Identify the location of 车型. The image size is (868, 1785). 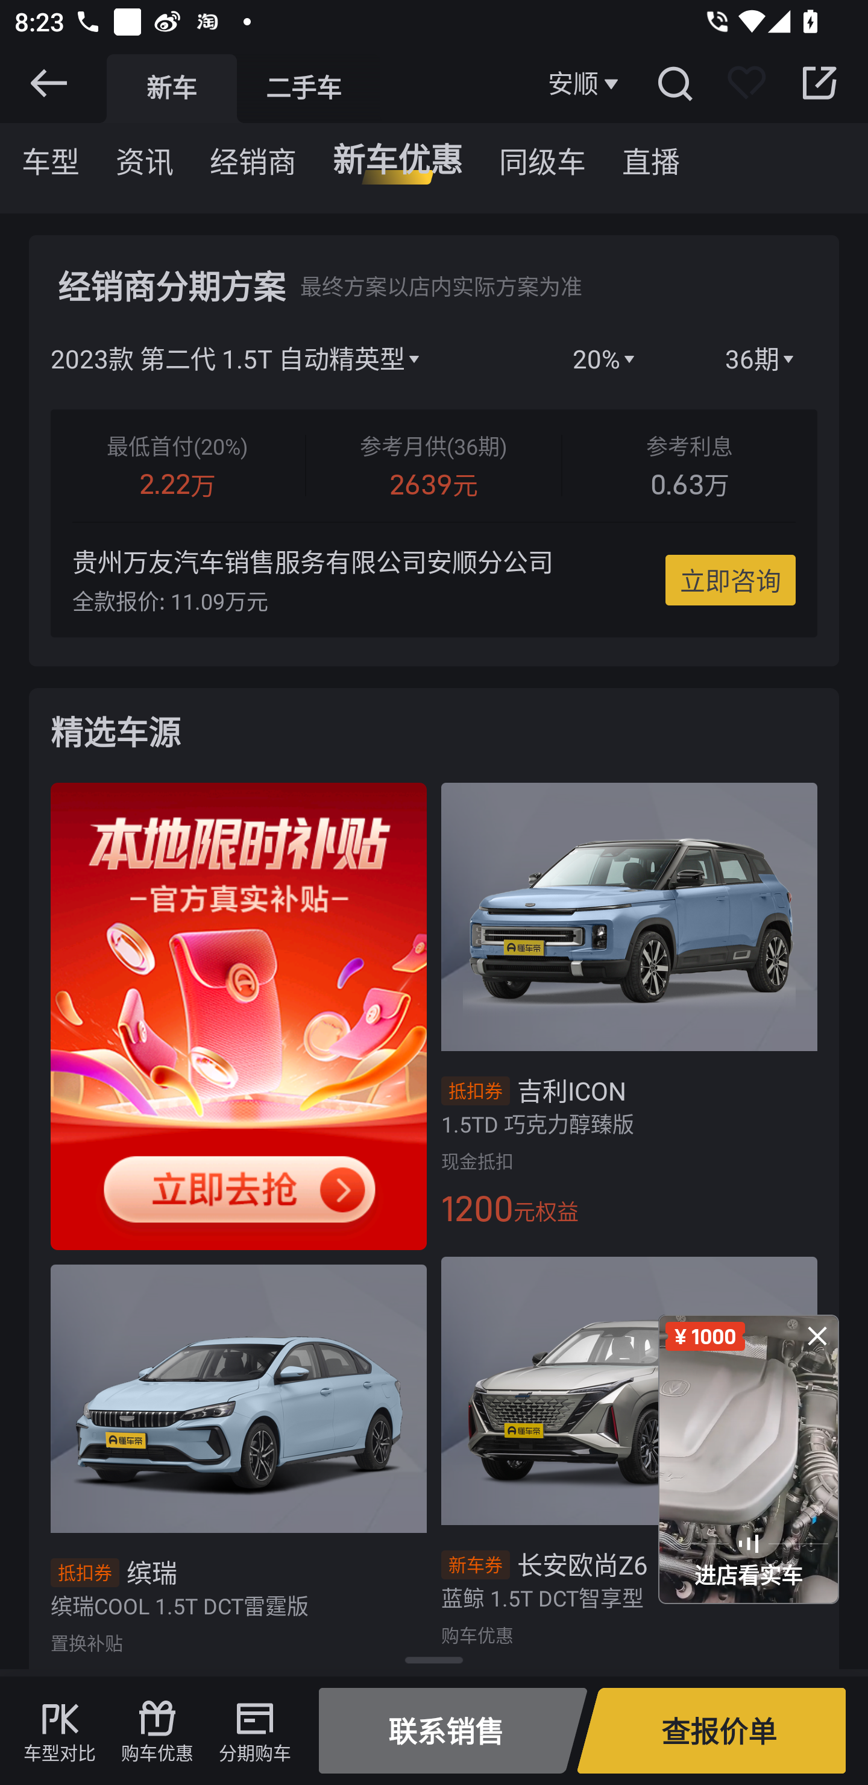
(51, 154).